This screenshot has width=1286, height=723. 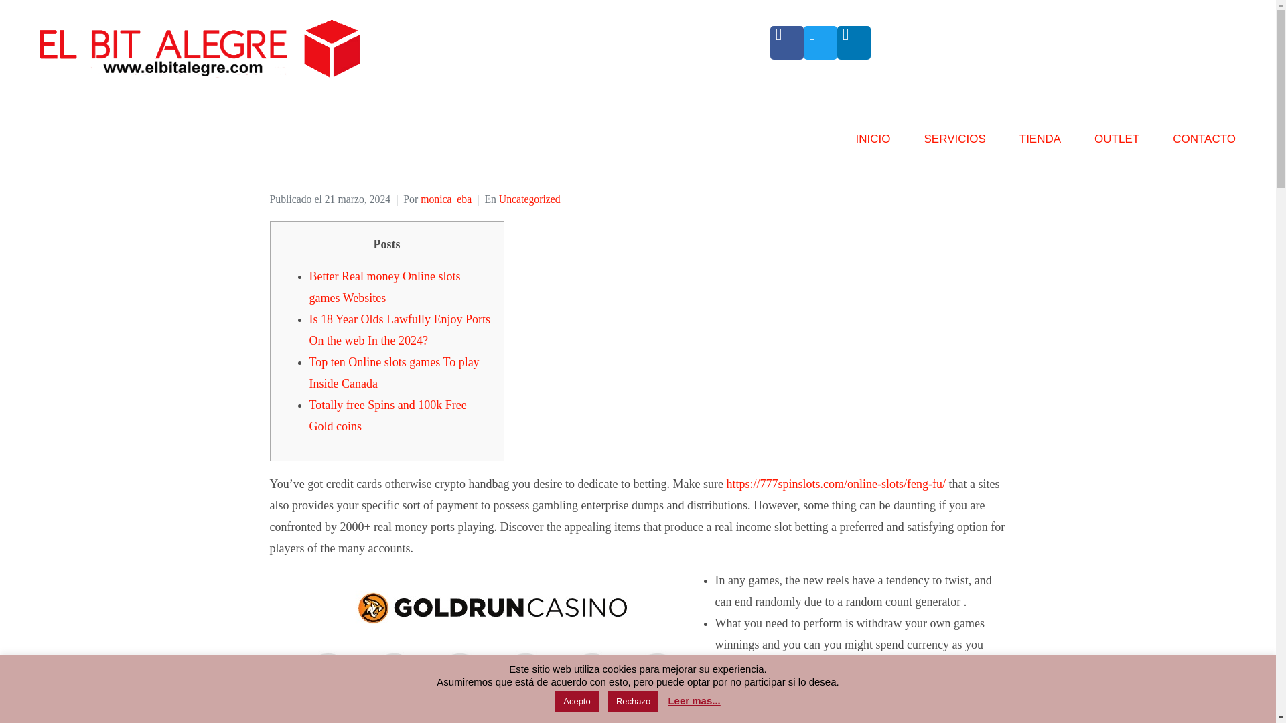 I want to click on Better Real money Online slots games Websites, so click(x=384, y=287).